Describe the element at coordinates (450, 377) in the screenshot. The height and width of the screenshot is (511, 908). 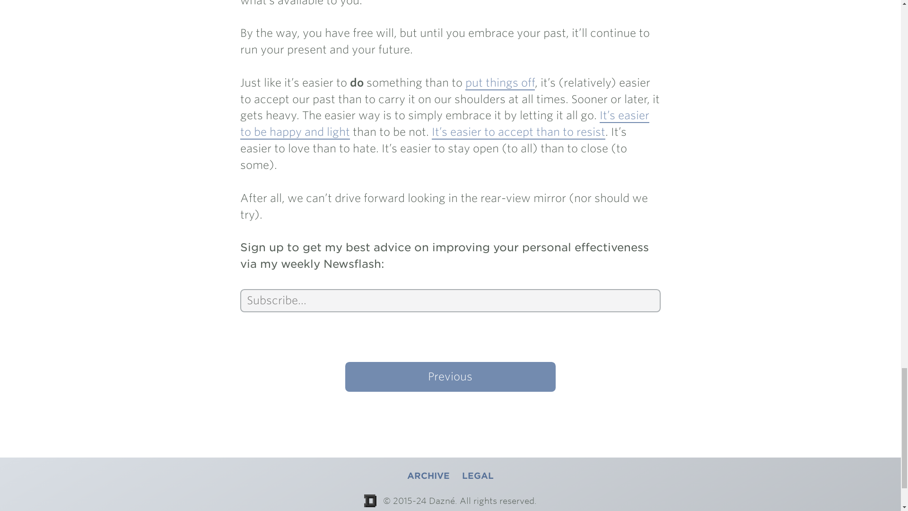
I see `Previous` at that location.